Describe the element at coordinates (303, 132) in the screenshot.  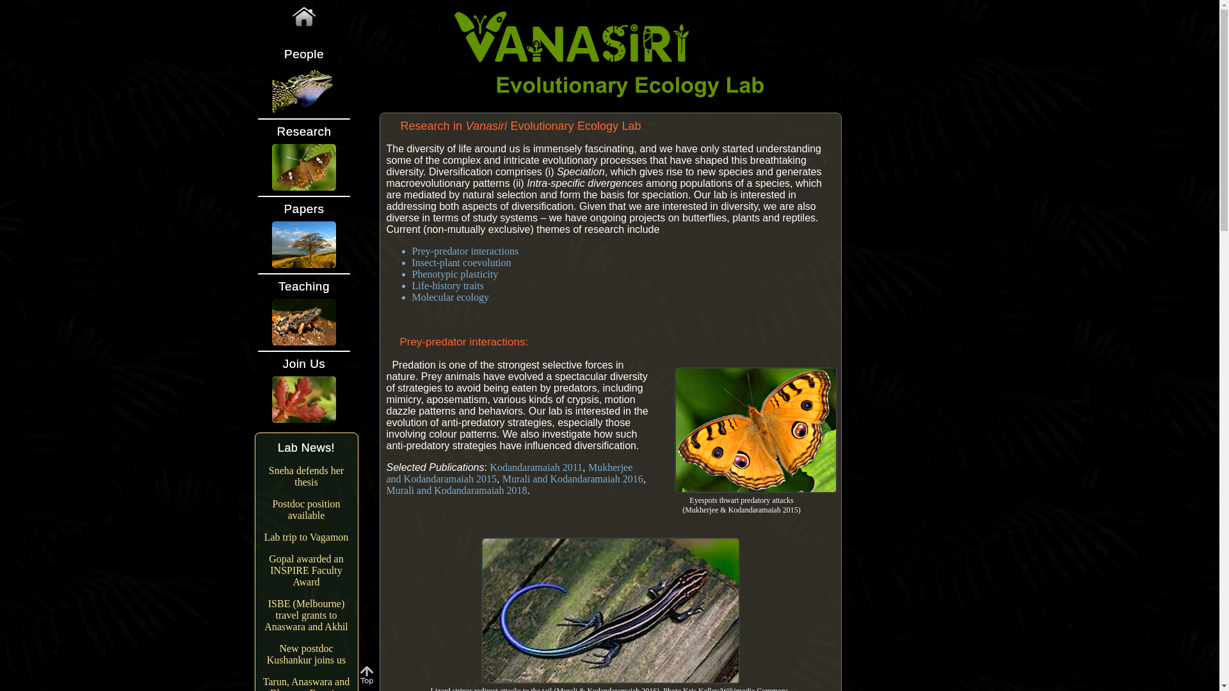
I see `Research` at that location.